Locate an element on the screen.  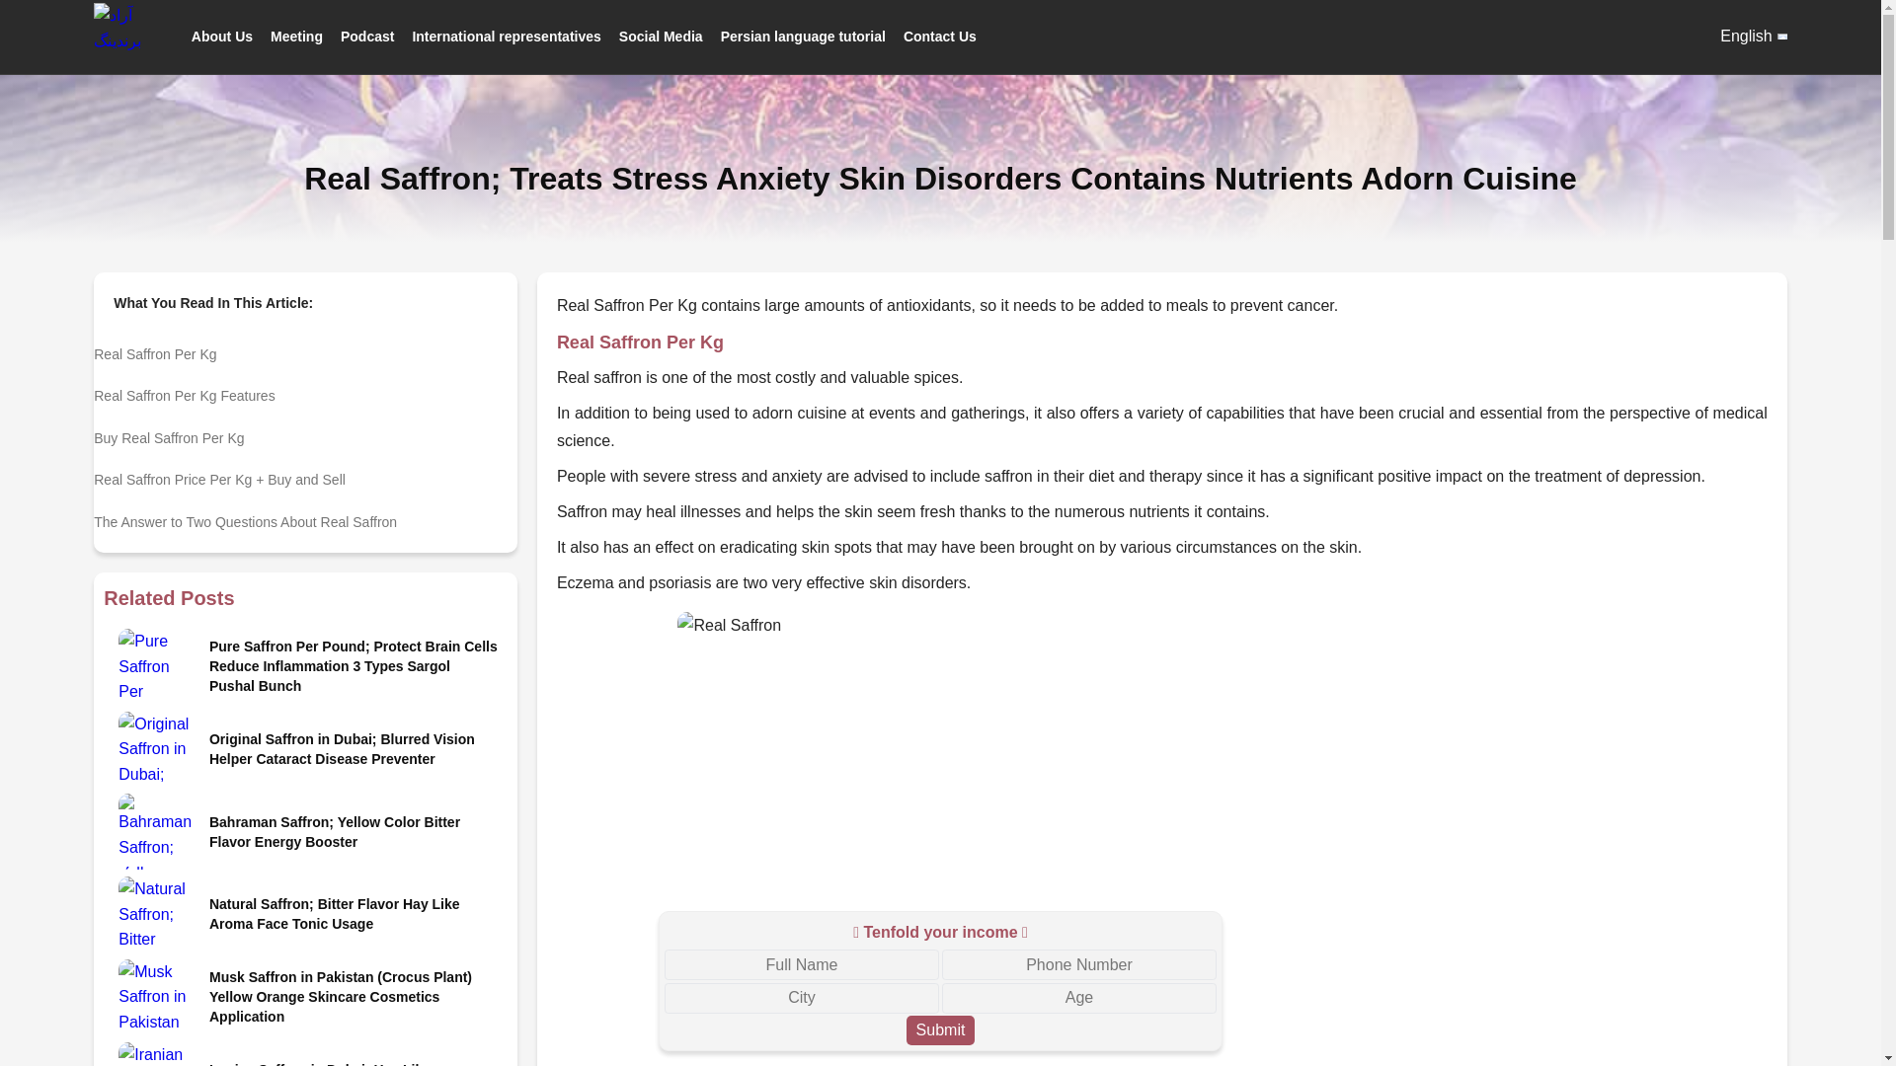
Social Media is located at coordinates (662, 36).